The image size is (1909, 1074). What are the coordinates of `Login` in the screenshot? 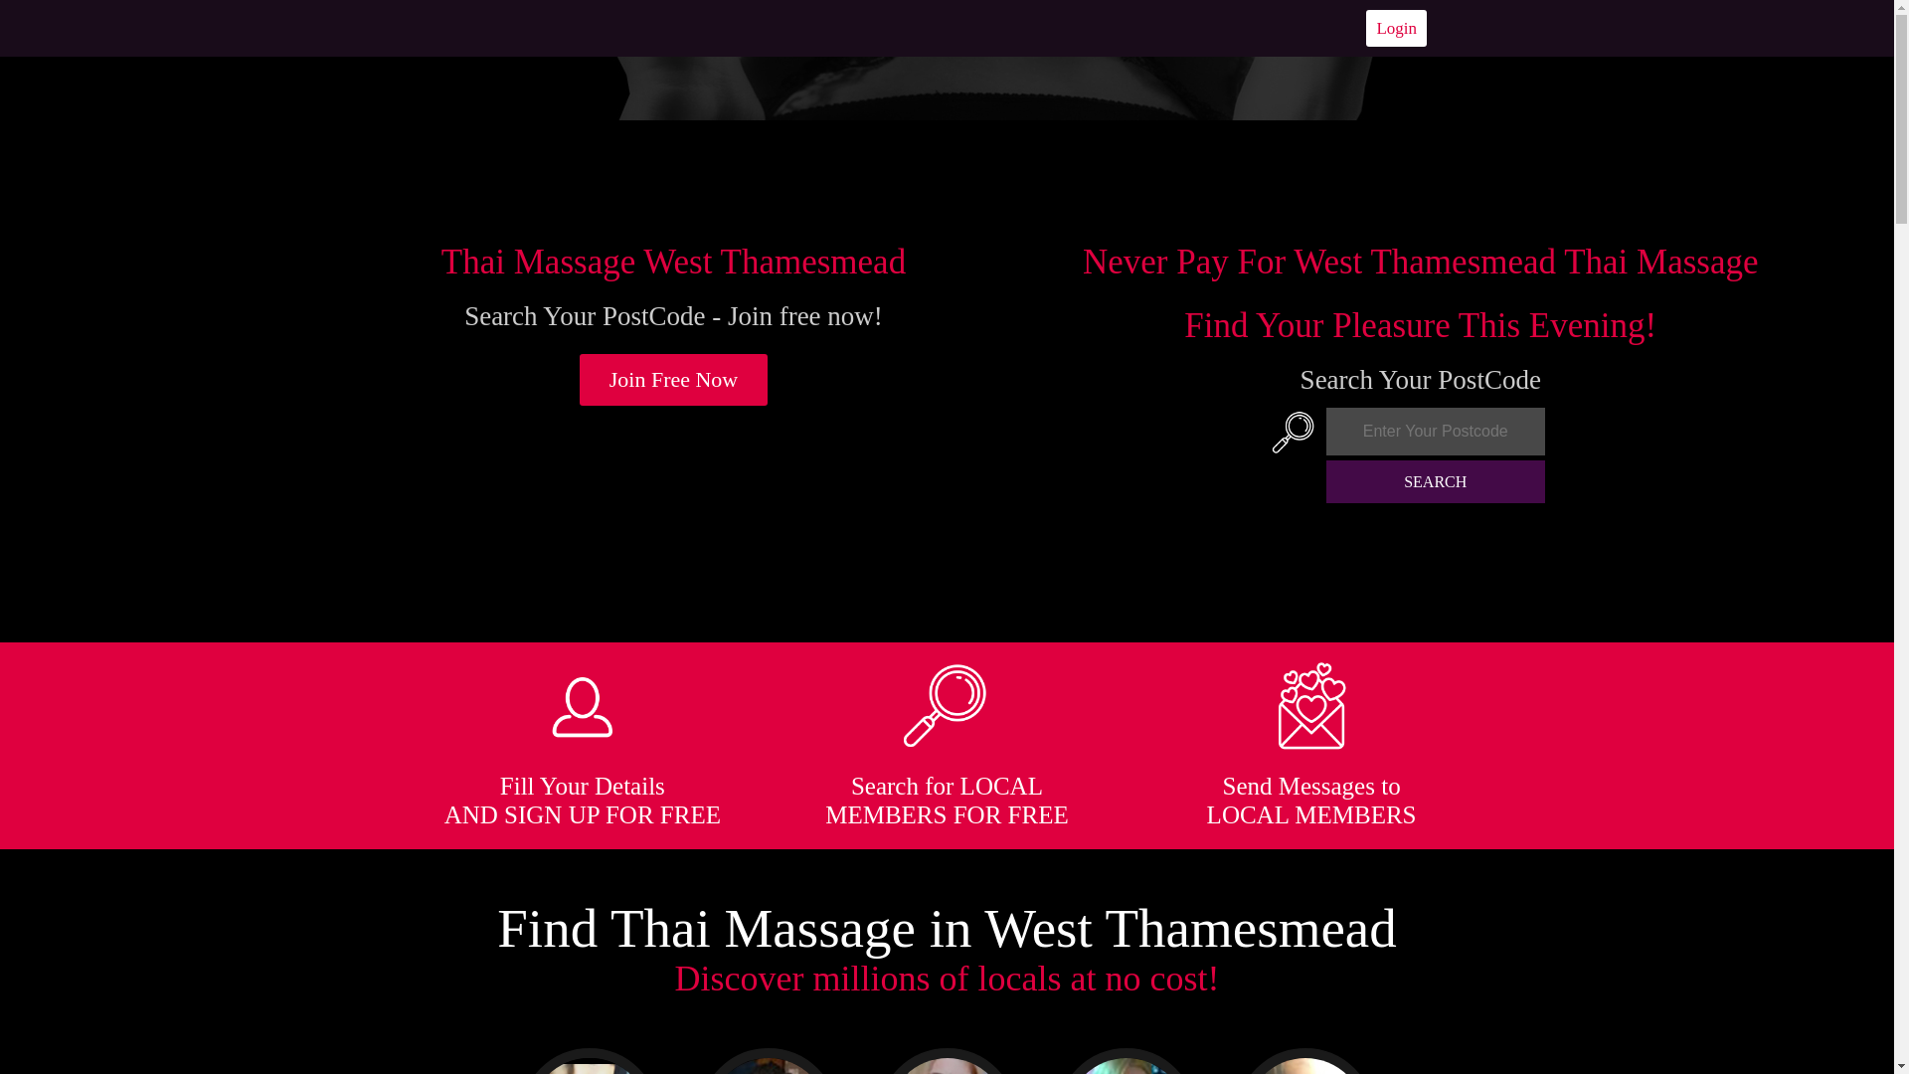 It's located at (1396, 28).